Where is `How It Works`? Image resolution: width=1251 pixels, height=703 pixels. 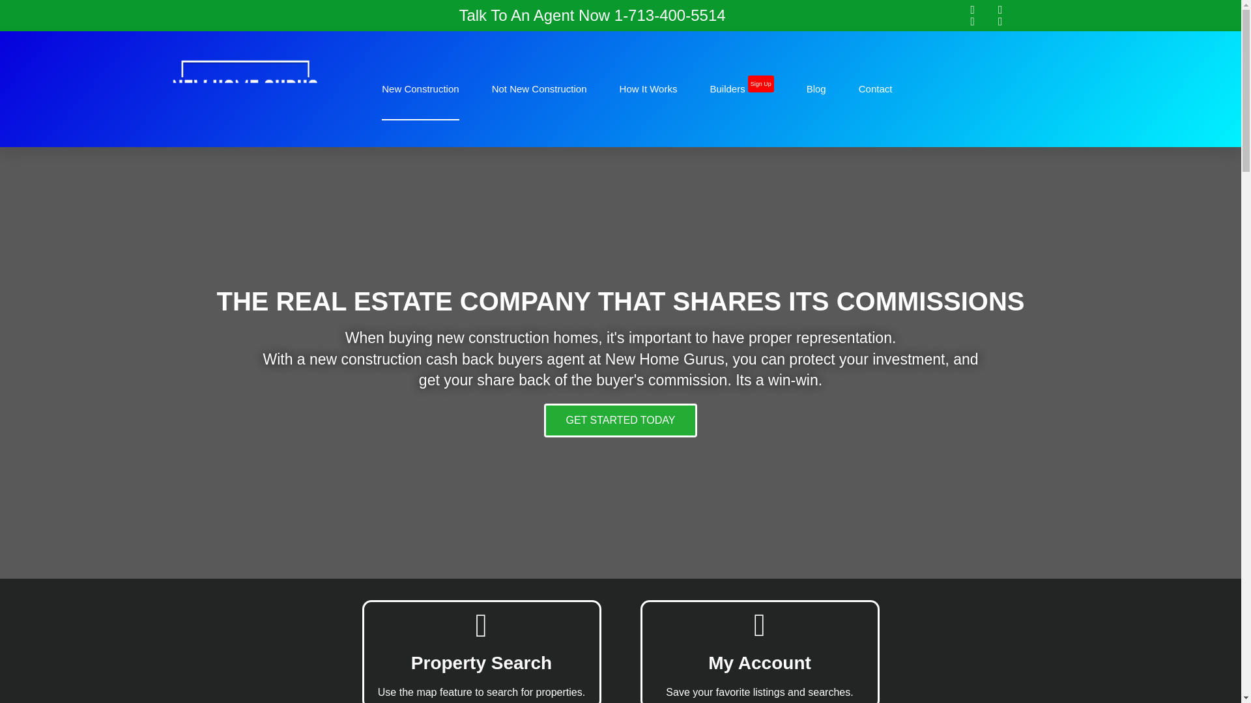
How It Works is located at coordinates (648, 89).